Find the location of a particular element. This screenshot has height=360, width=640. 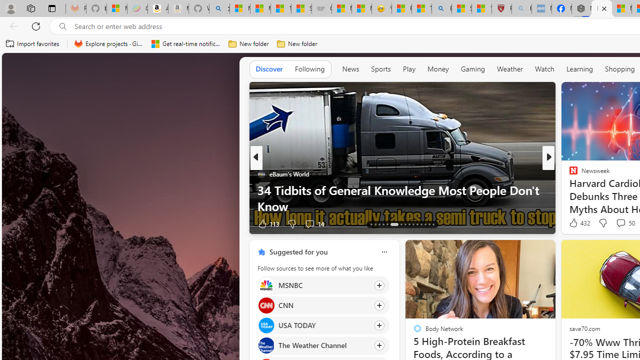

Click to follow source USA TODAY is located at coordinates (323, 325).